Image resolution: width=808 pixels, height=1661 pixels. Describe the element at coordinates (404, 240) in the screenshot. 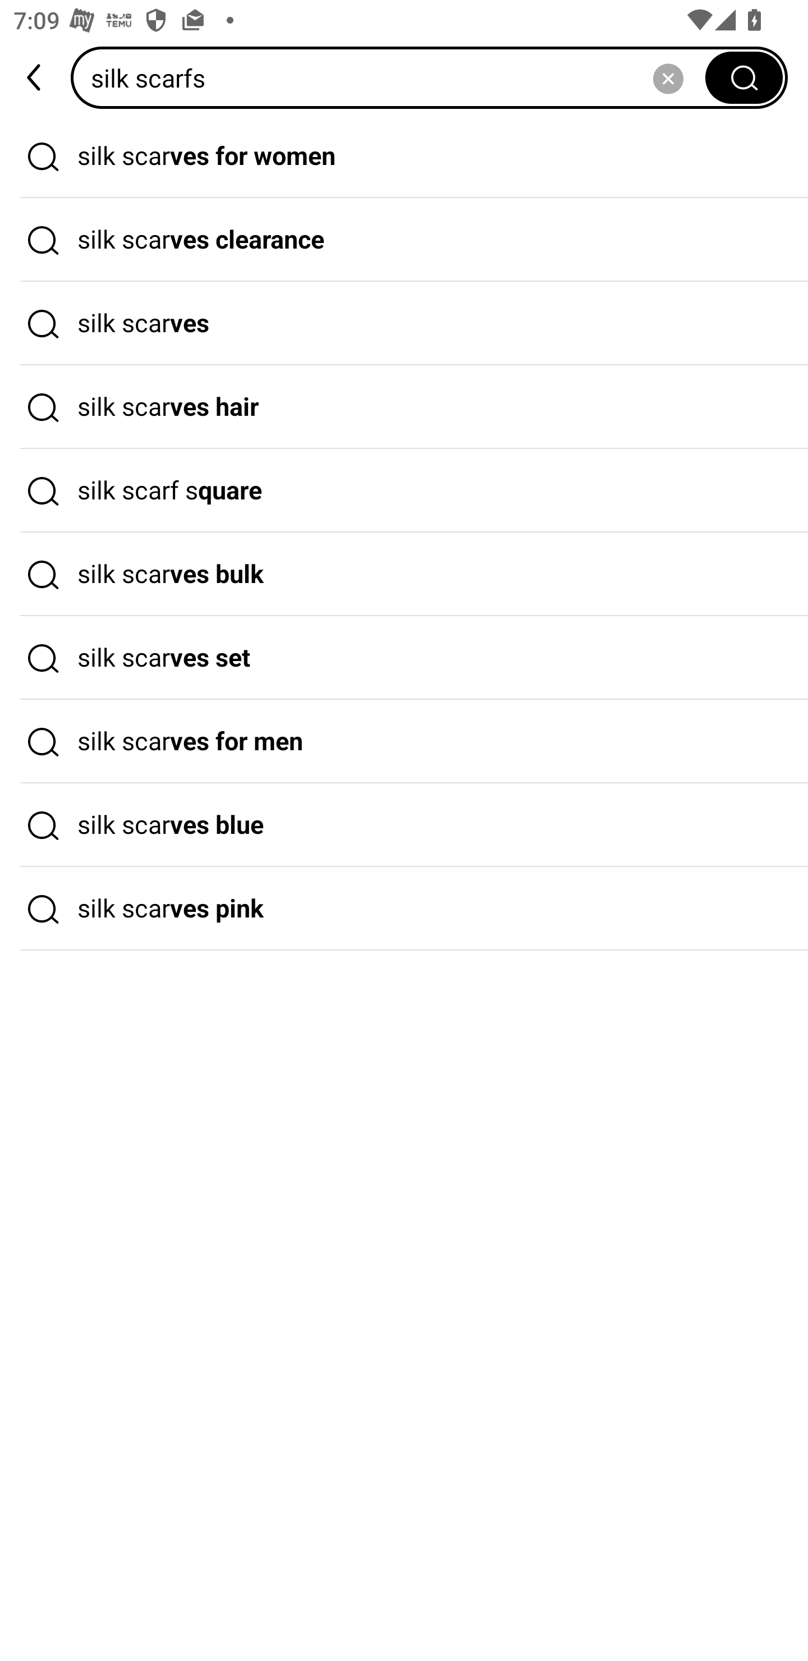

I see `silk scarves clearance` at that location.